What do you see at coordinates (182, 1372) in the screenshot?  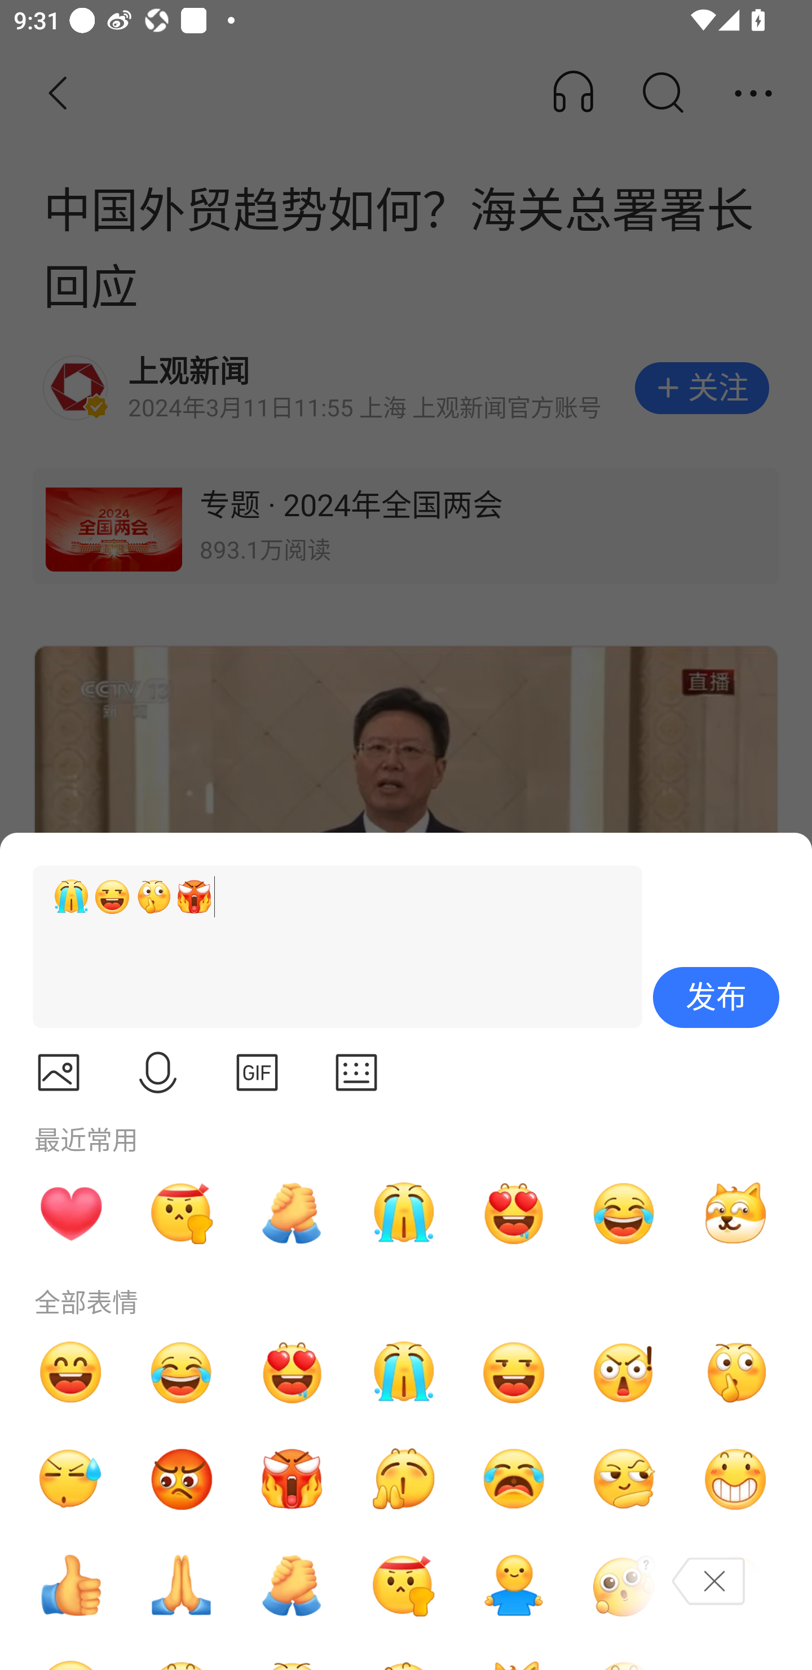 I see `哭笑` at bounding box center [182, 1372].